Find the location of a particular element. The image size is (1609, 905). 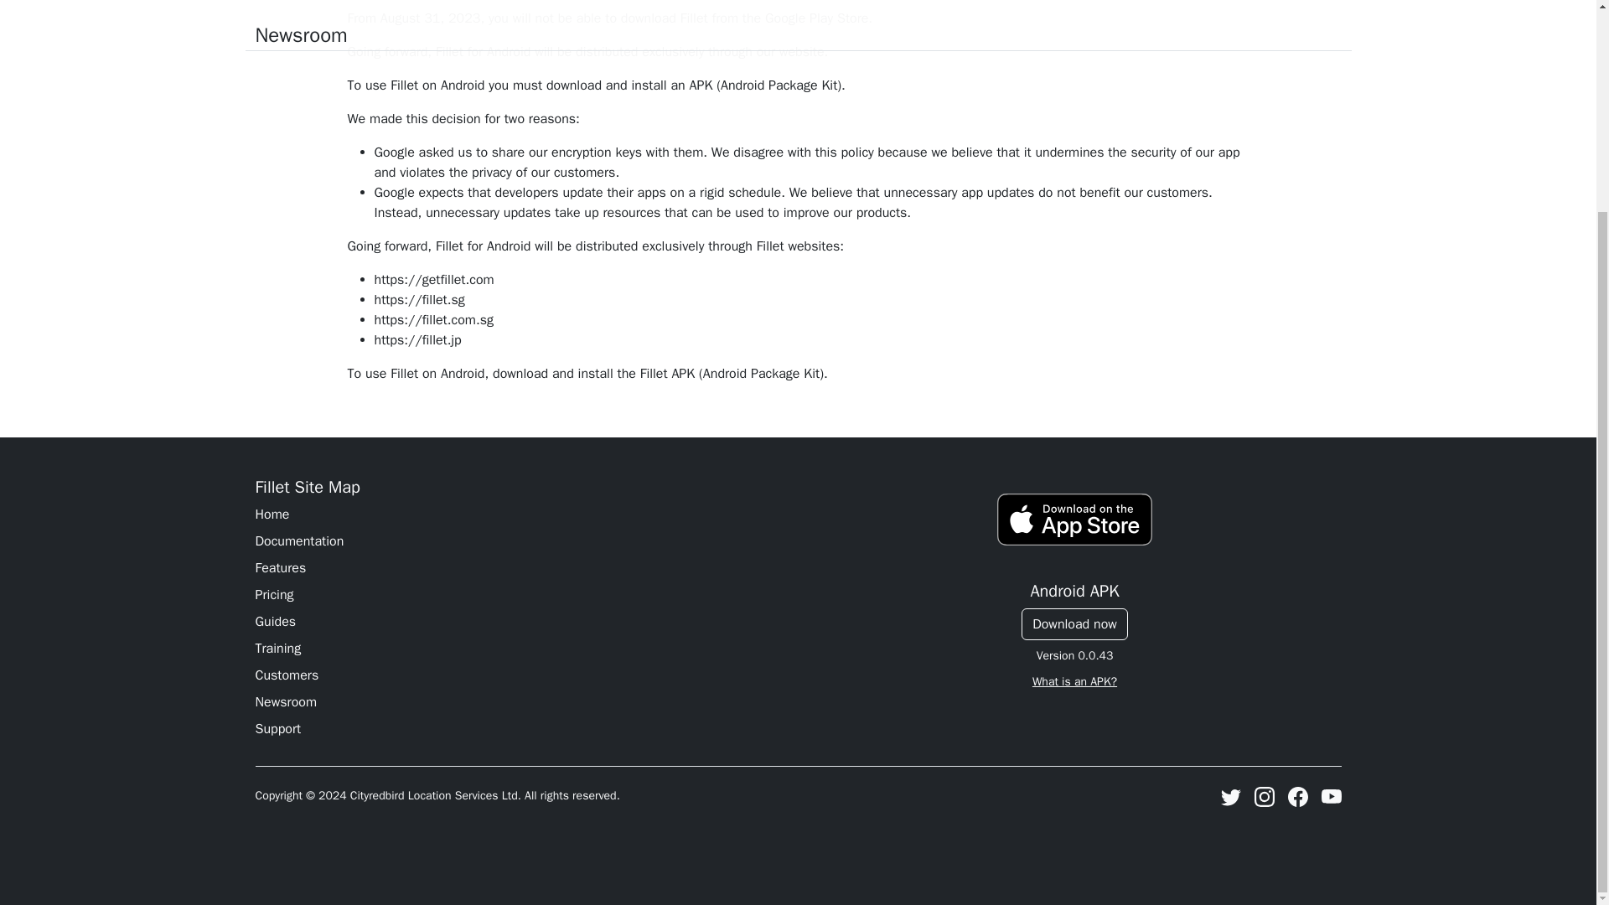

Guides is located at coordinates (521, 622).